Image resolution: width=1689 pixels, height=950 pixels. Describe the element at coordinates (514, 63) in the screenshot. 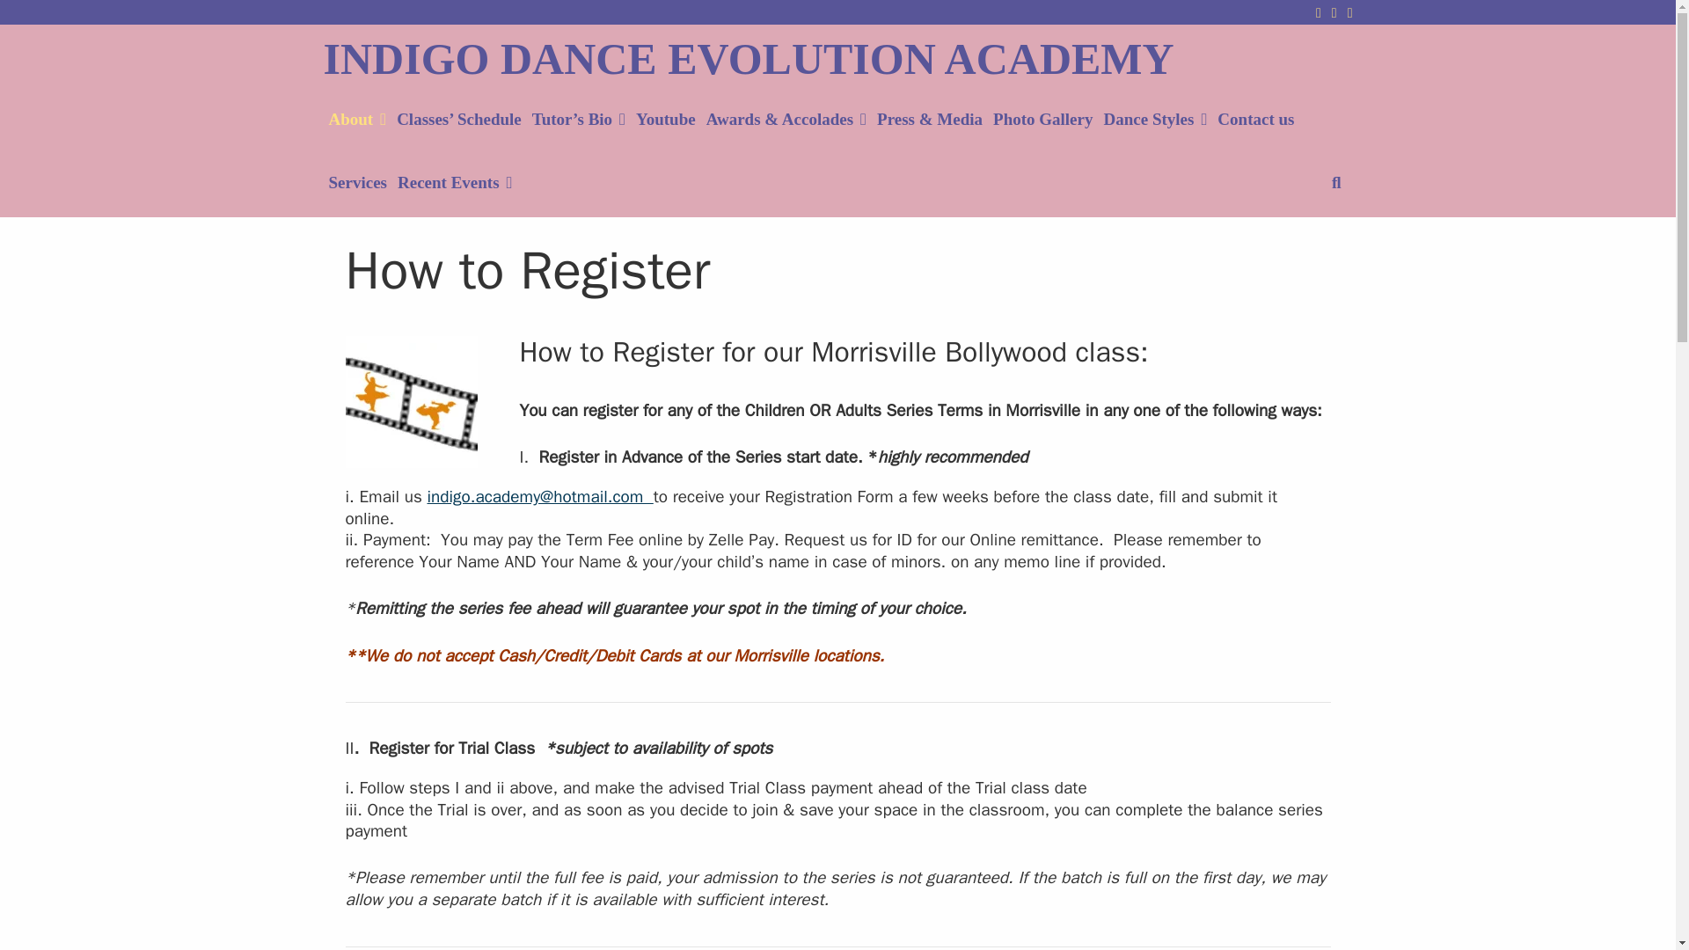

I see `Search` at that location.